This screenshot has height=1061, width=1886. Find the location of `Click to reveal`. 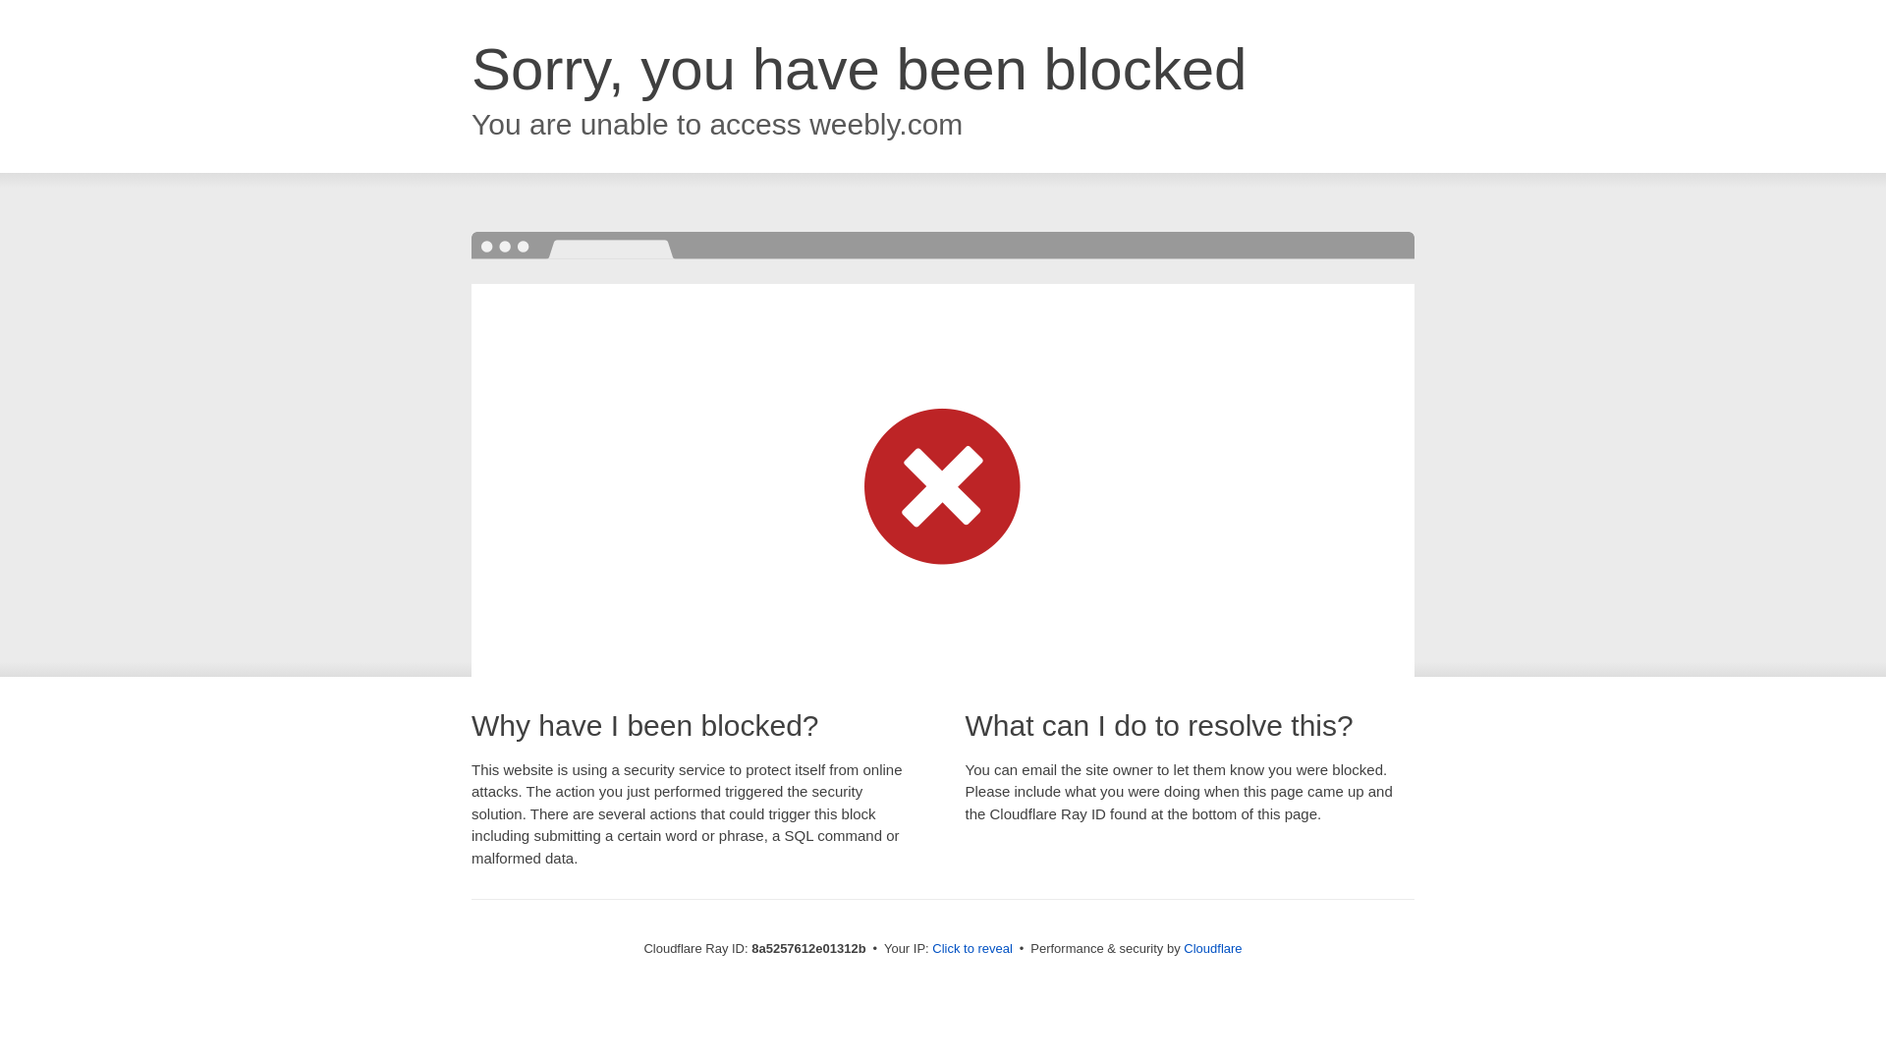

Click to reveal is located at coordinates (972, 949).